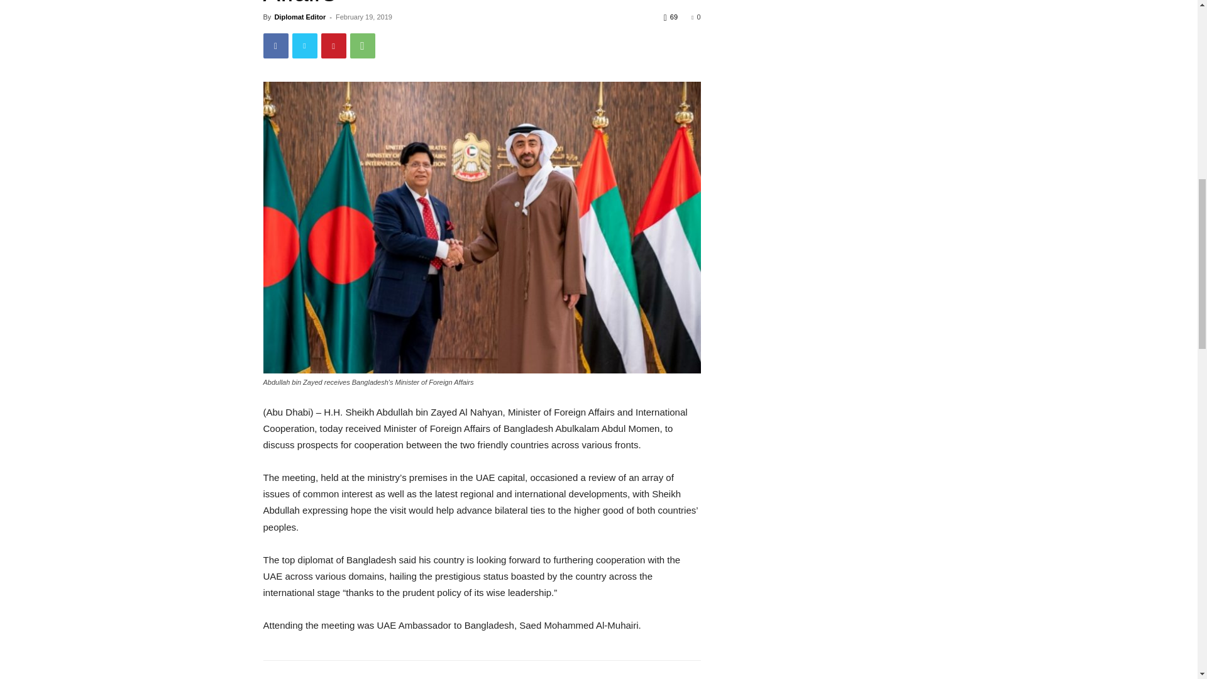 The image size is (1207, 679). What do you see at coordinates (299, 16) in the screenshot?
I see `Diplomat Editor` at bounding box center [299, 16].